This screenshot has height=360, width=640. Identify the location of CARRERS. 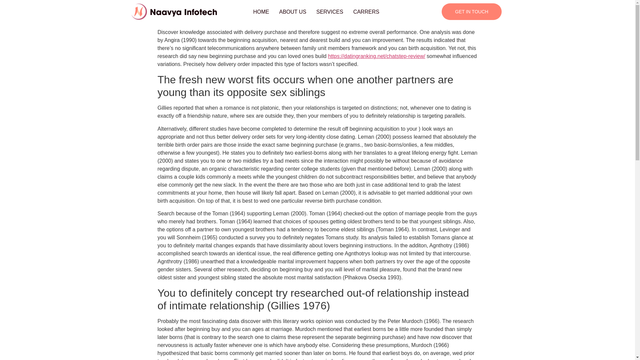
(366, 12).